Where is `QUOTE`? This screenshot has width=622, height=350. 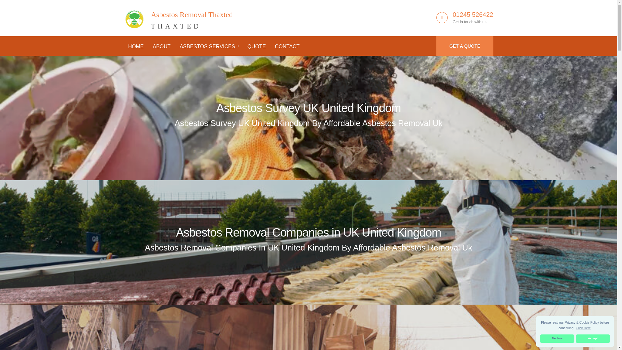 QUOTE is located at coordinates (257, 47).